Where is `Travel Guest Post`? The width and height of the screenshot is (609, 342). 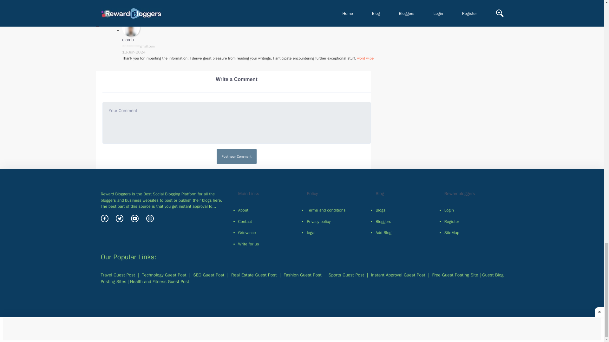
Travel Guest Post is located at coordinates (118, 275).